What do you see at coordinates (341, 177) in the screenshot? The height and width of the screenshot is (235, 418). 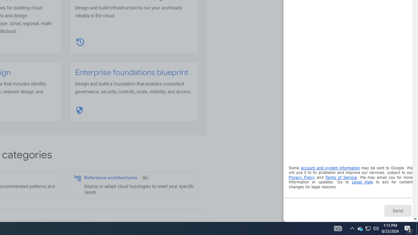 I see `Opens in a new tab. Terms of Service` at bounding box center [341, 177].